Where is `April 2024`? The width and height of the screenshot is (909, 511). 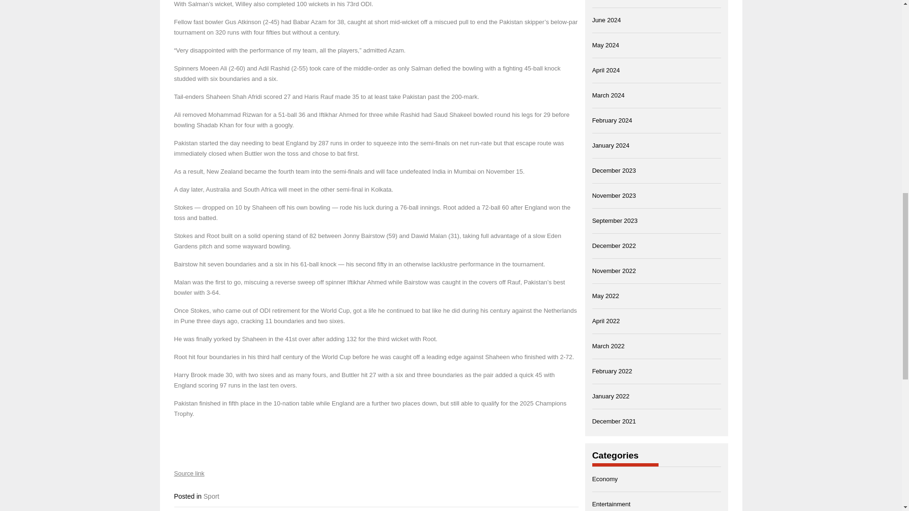 April 2024 is located at coordinates (606, 70).